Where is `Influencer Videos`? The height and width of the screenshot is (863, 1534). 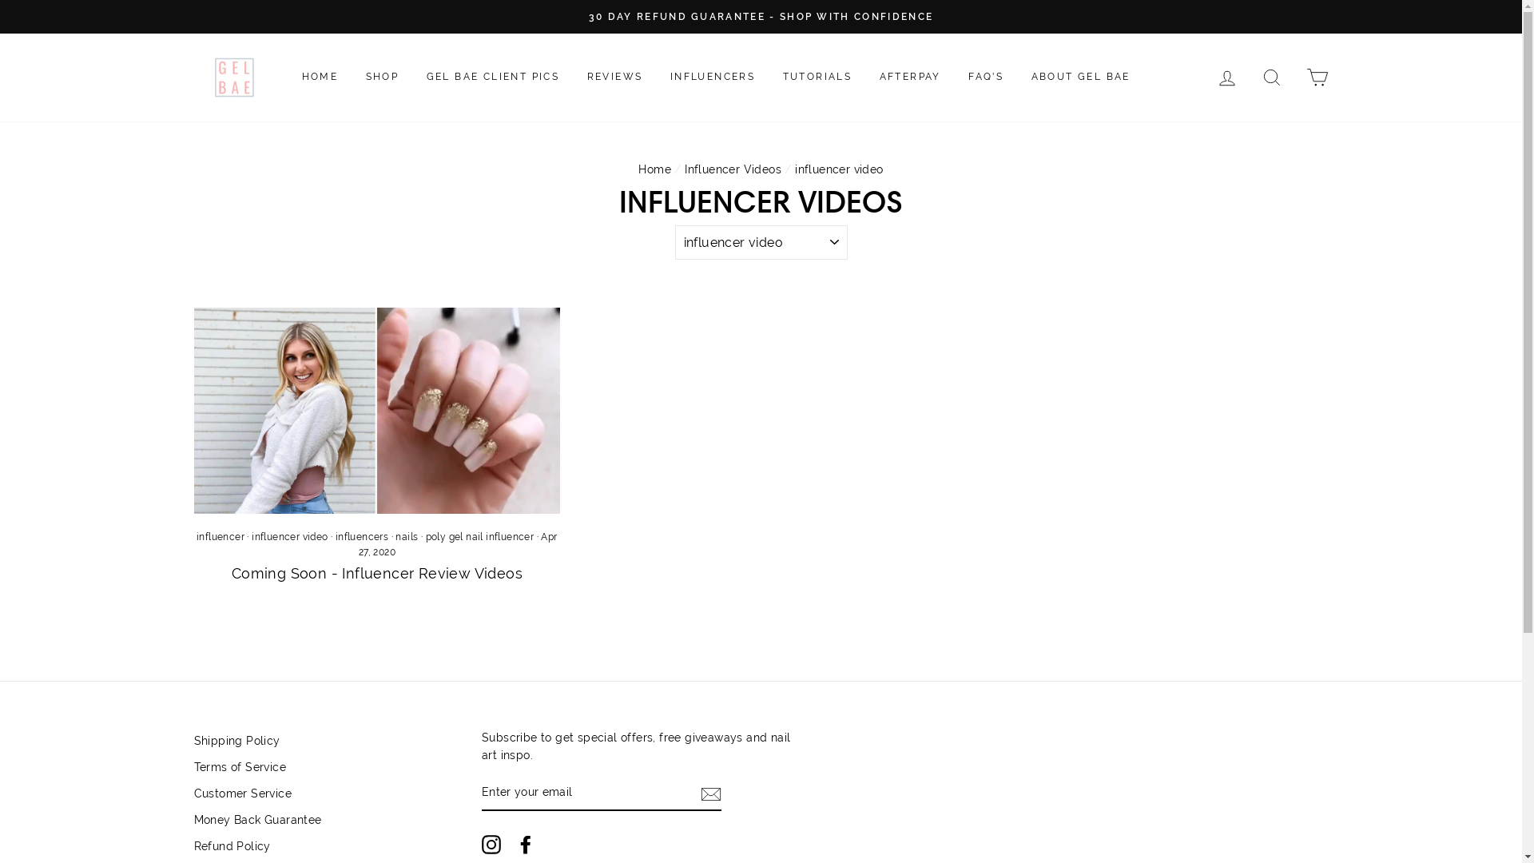
Influencer Videos is located at coordinates (733, 169).